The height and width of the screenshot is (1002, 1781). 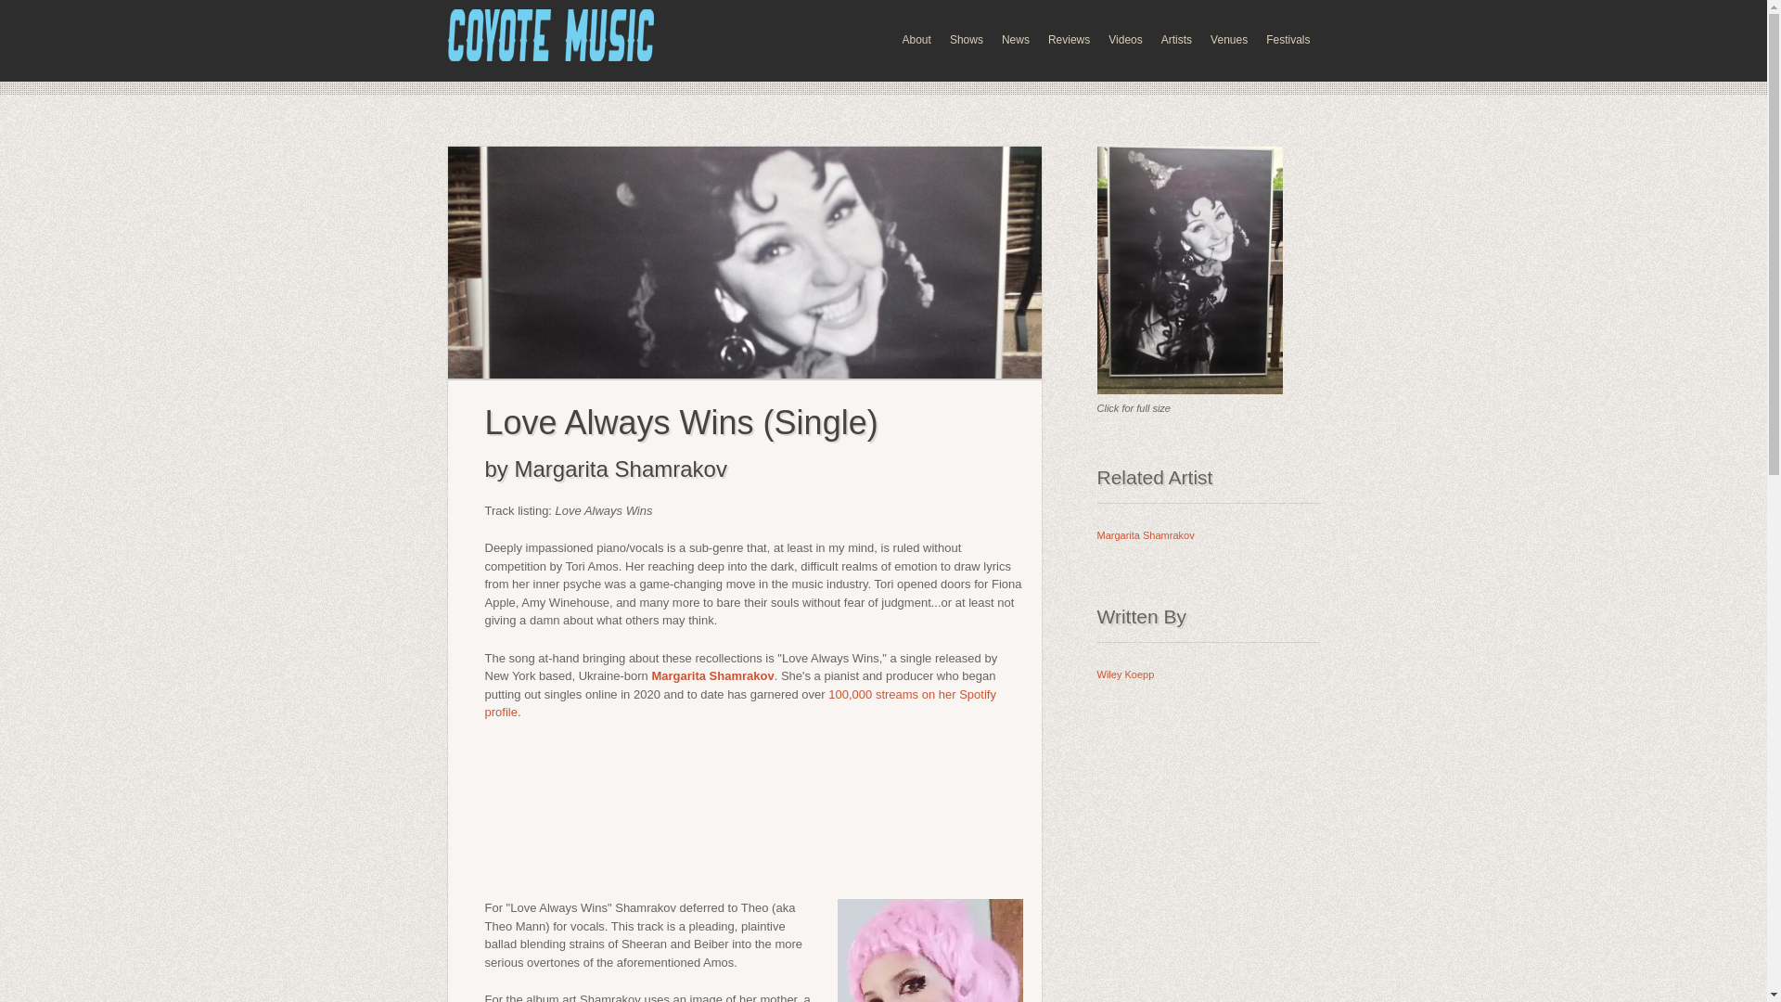 I want to click on Margarita Shamrakov, so click(x=712, y=675).